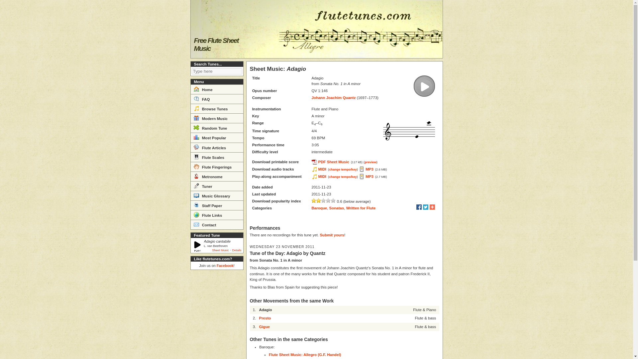  Describe the element at coordinates (419, 207) in the screenshot. I see `Share on Facebook` at that location.